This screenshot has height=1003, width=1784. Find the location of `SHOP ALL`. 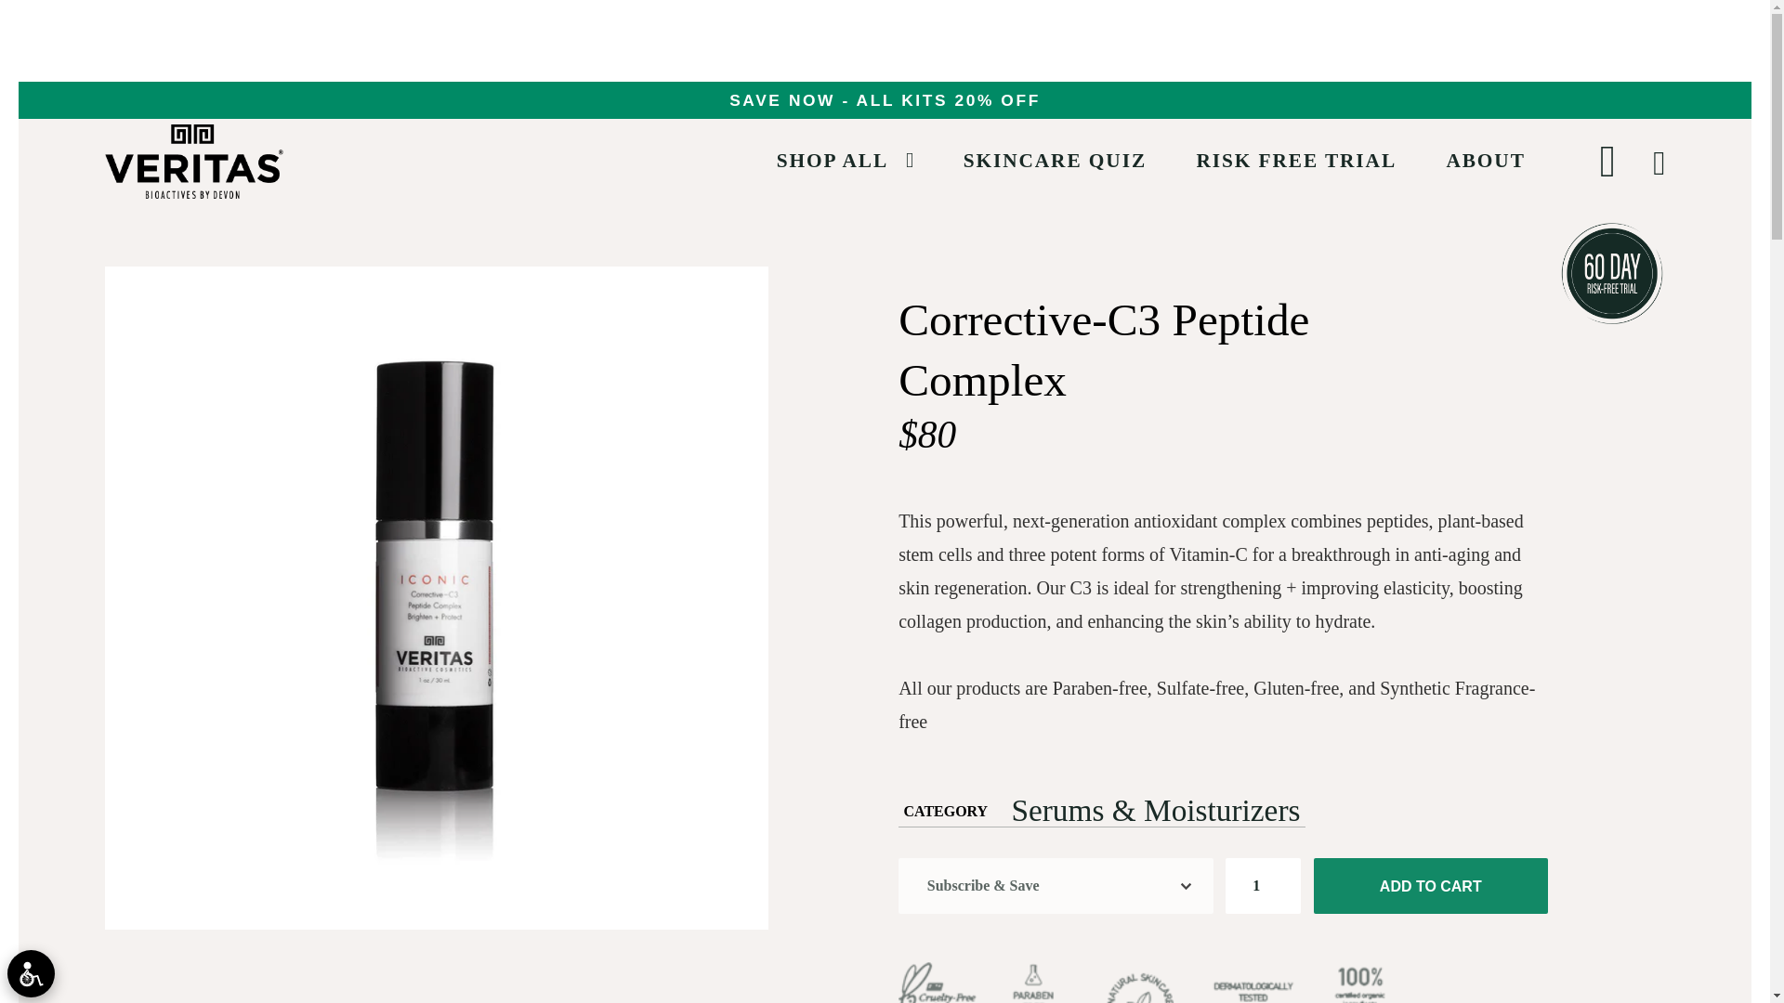

SHOP ALL is located at coordinates (833, 162).